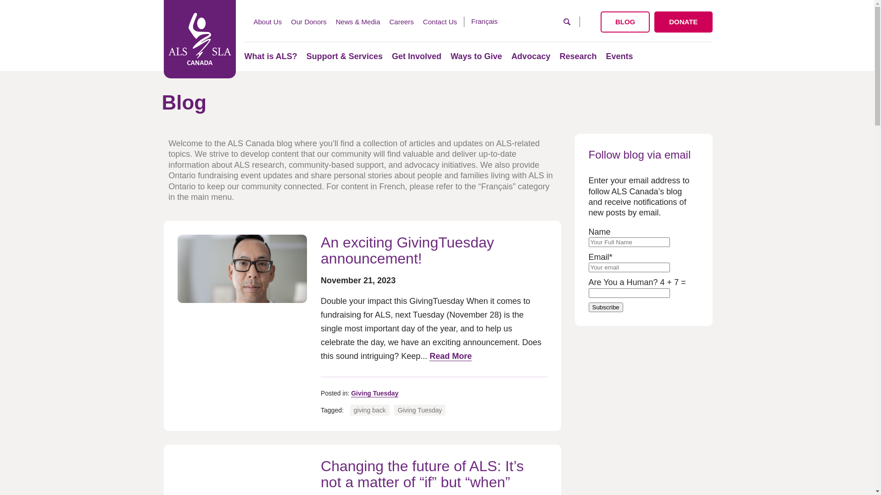 Image resolution: width=881 pixels, height=495 pixels. I want to click on About Us, so click(268, 22).